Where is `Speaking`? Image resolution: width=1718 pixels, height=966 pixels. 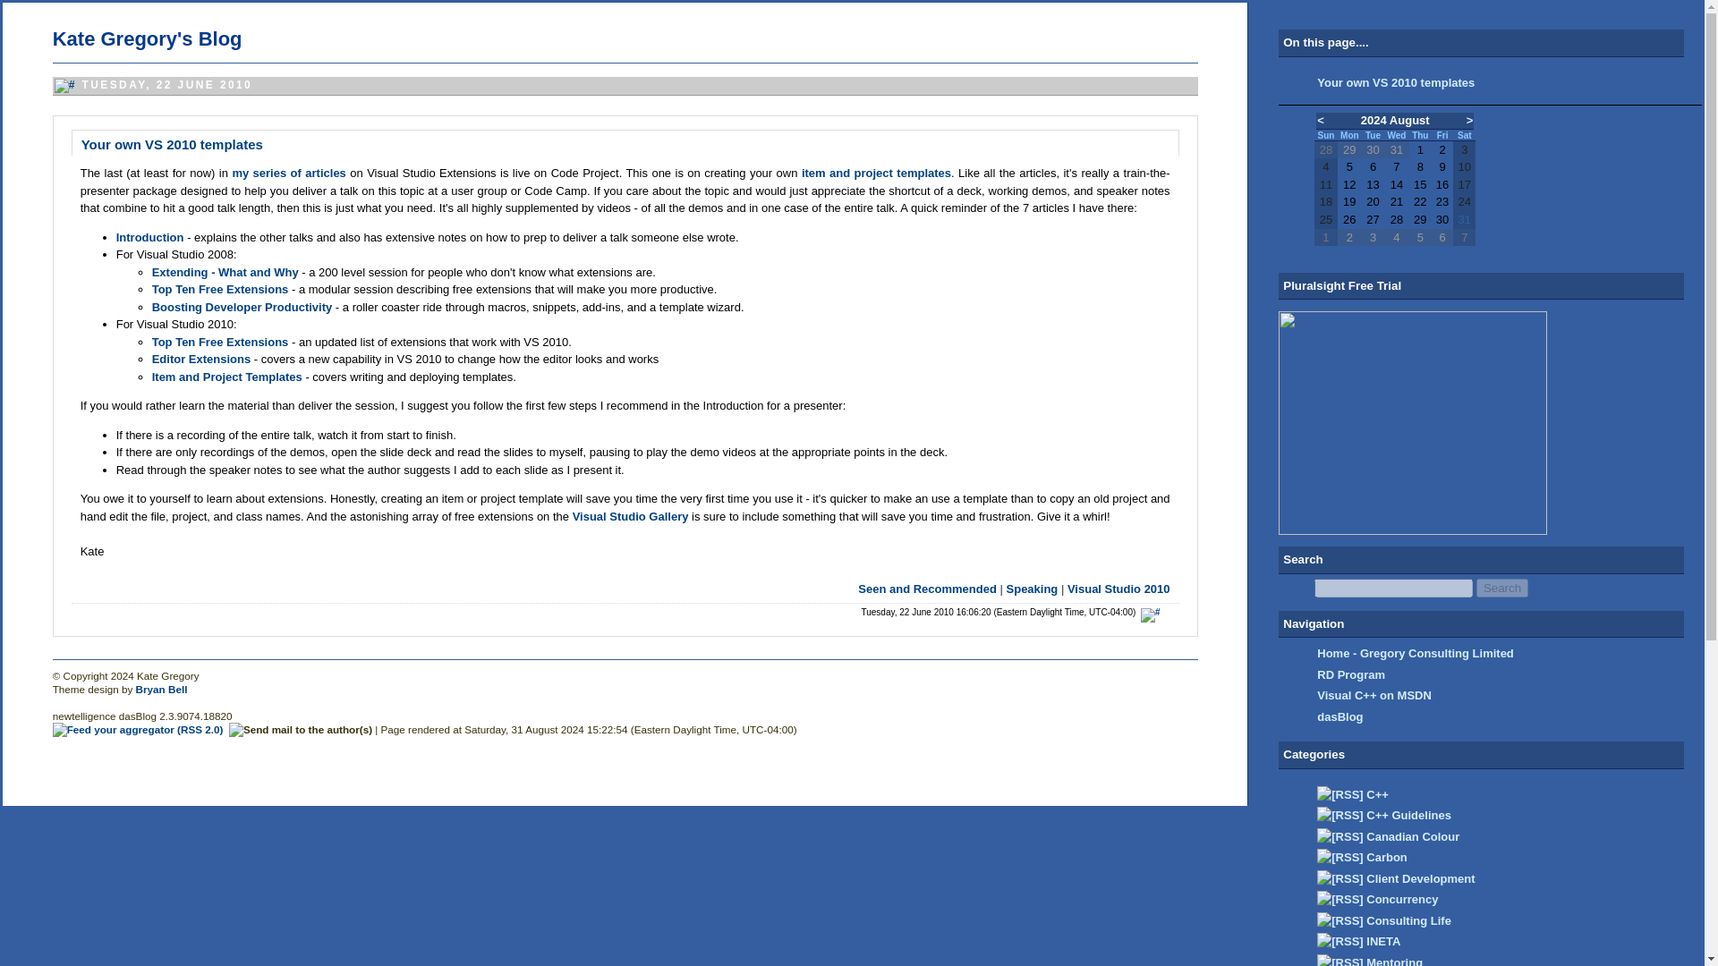
Speaking is located at coordinates (1033, 589).